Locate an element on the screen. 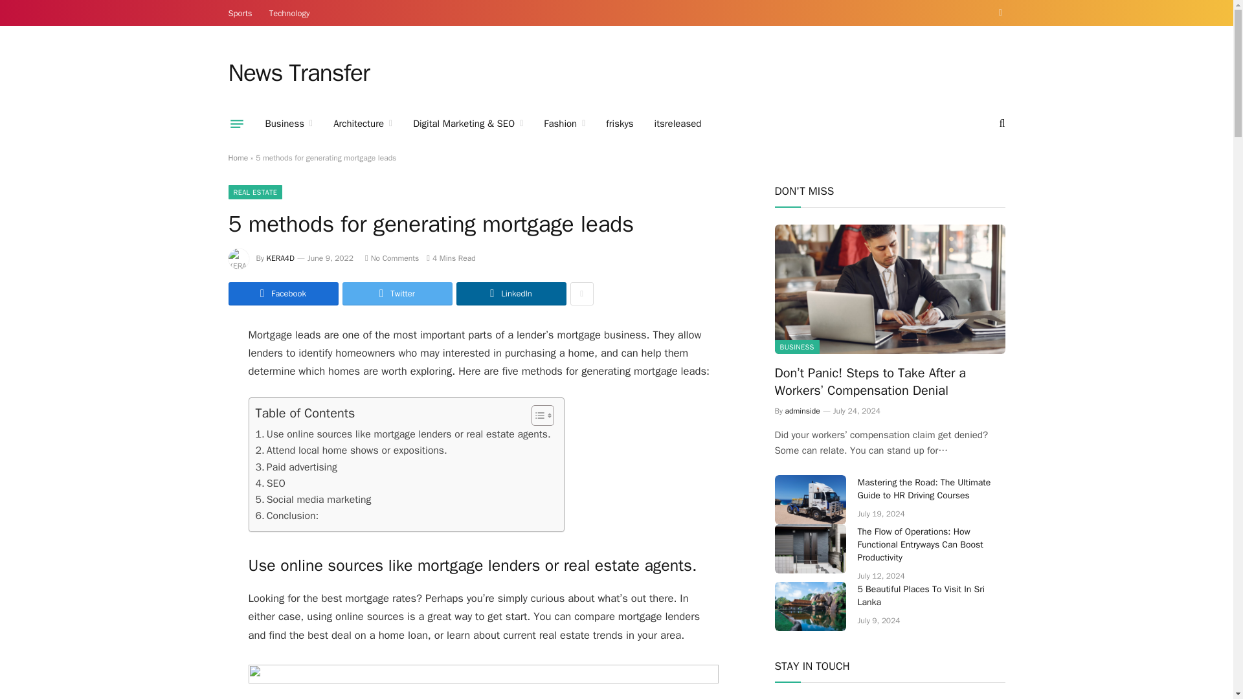  Share on LinkedIn is located at coordinates (510, 294).